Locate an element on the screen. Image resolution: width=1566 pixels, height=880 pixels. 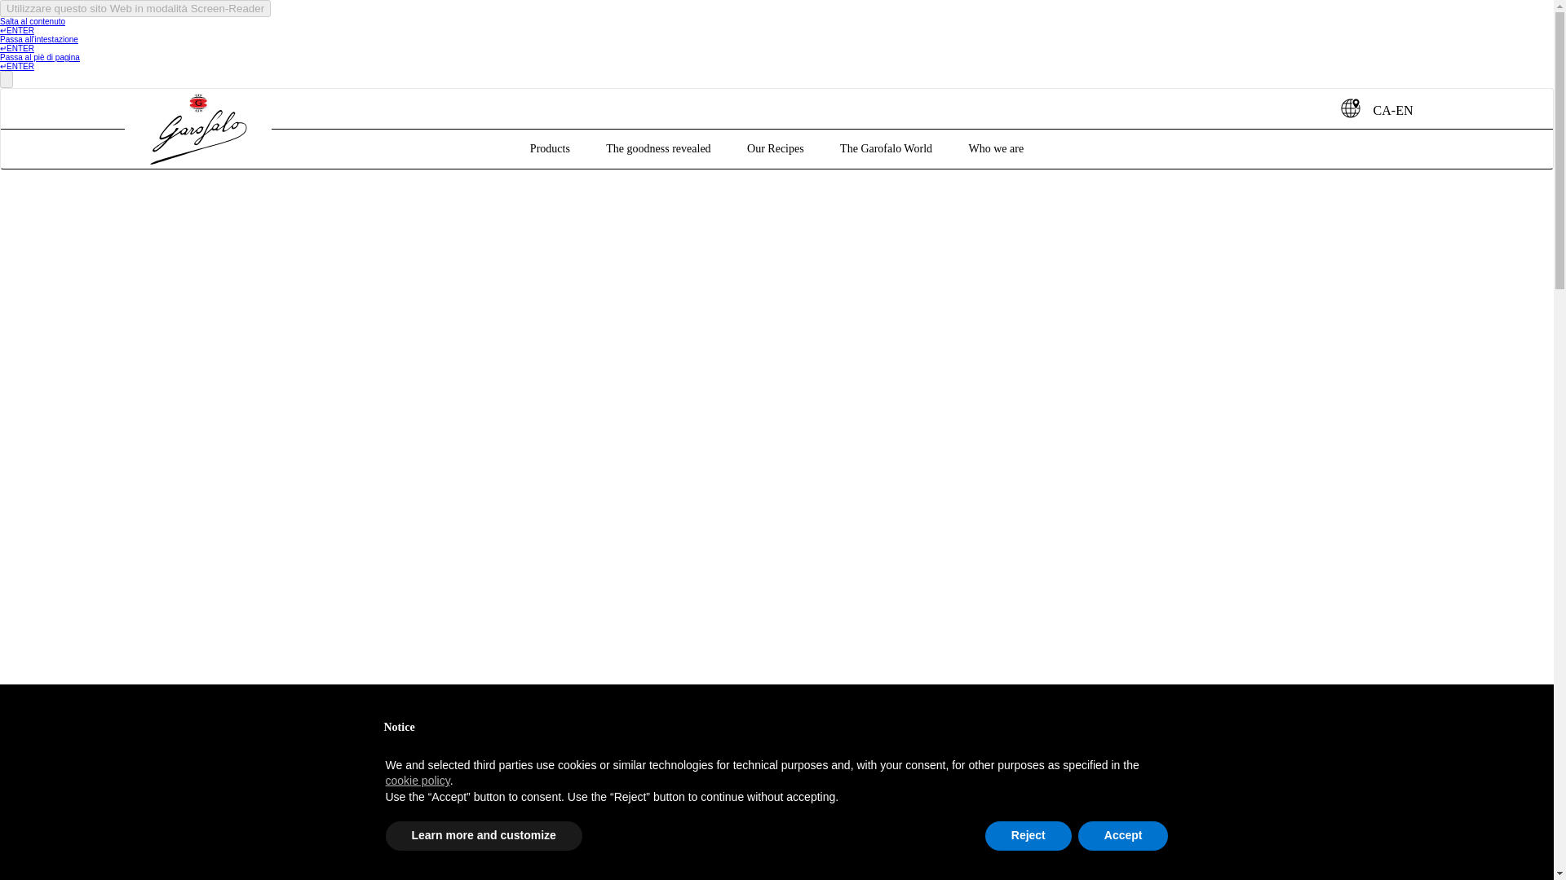
Our Recipes is located at coordinates (775, 130).